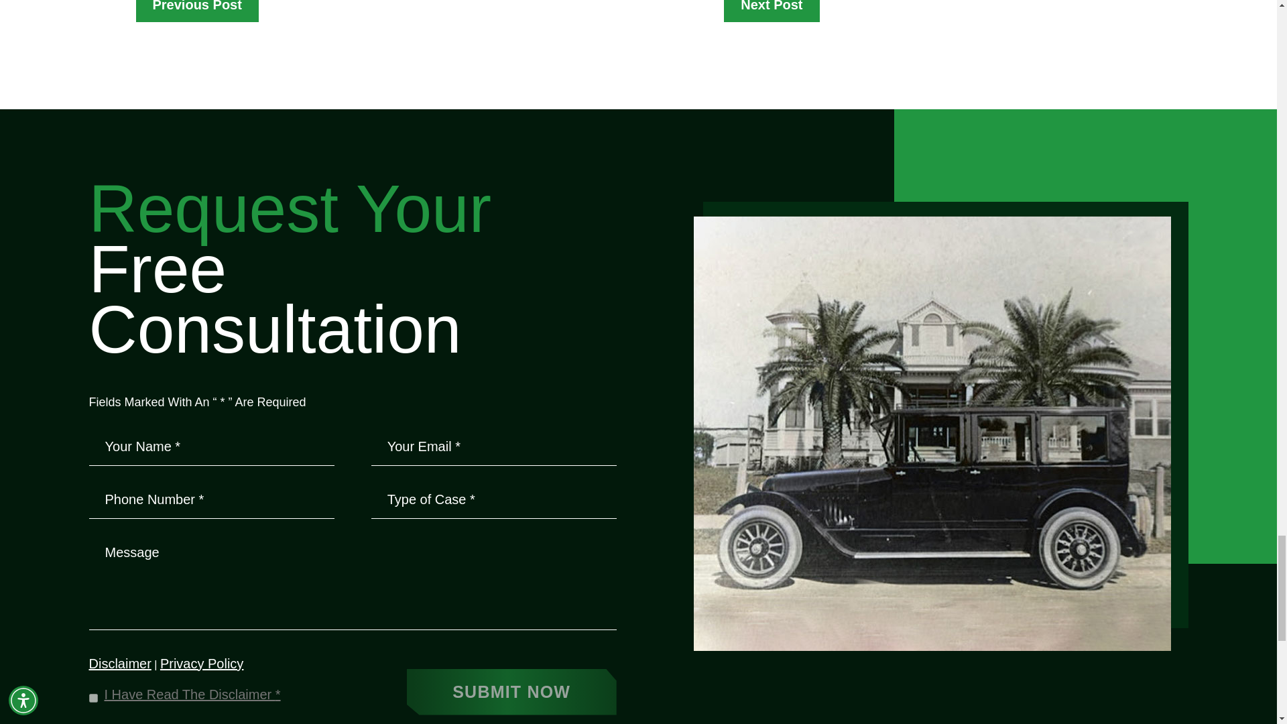 Image resolution: width=1287 pixels, height=724 pixels. Describe the element at coordinates (511, 692) in the screenshot. I see `Submit Now` at that location.